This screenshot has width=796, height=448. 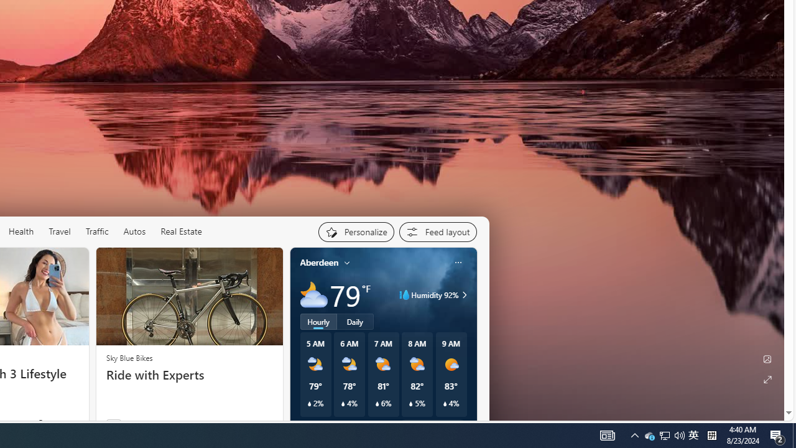 I want to click on Edit Background, so click(x=767, y=359).